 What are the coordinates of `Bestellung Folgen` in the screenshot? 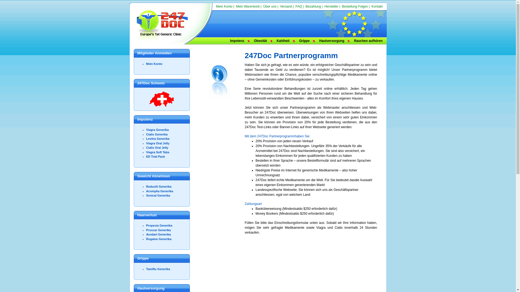 It's located at (355, 6).